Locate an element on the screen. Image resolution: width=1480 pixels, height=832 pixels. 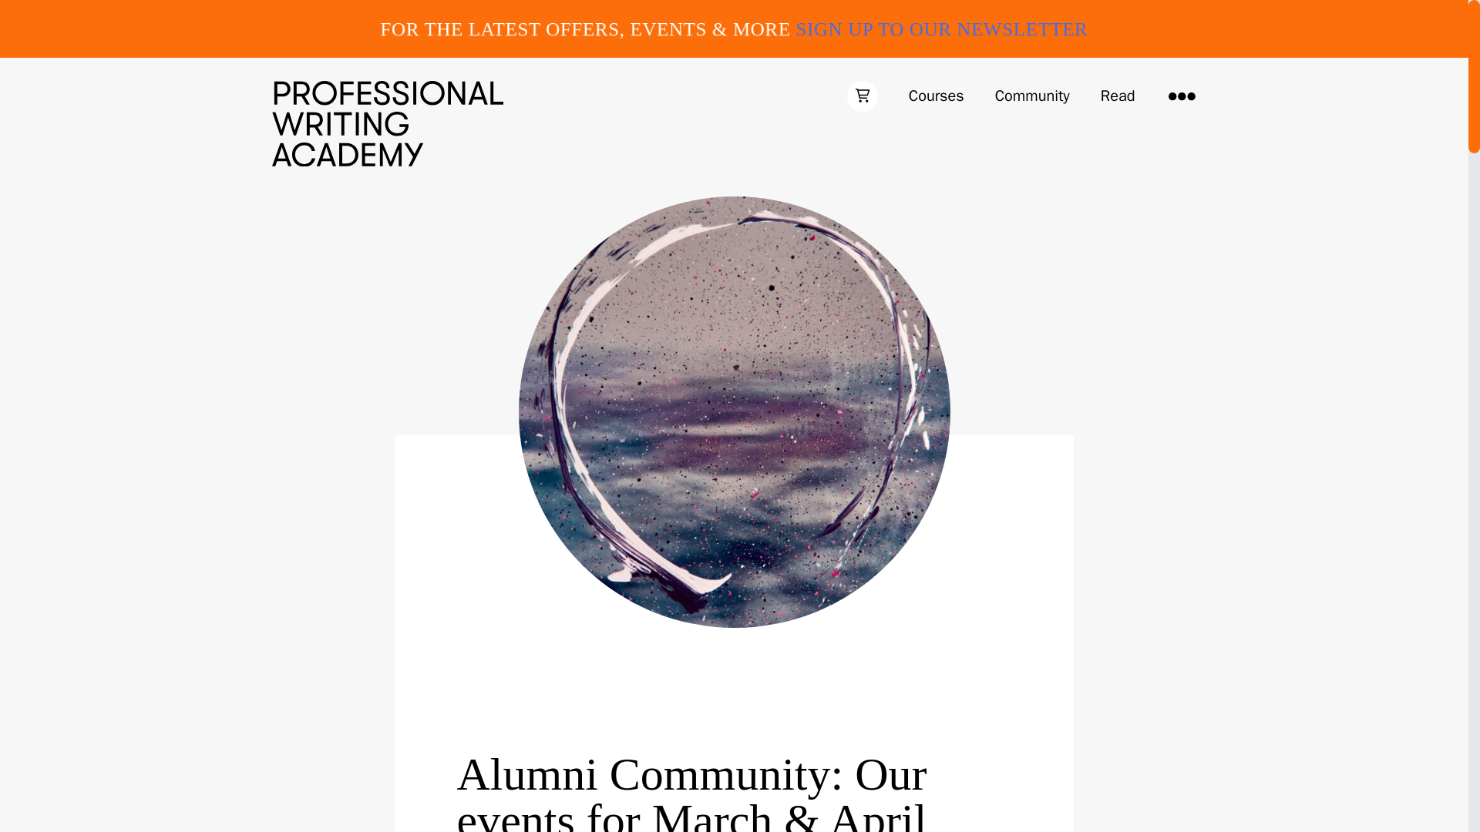
Community is located at coordinates (1032, 96).